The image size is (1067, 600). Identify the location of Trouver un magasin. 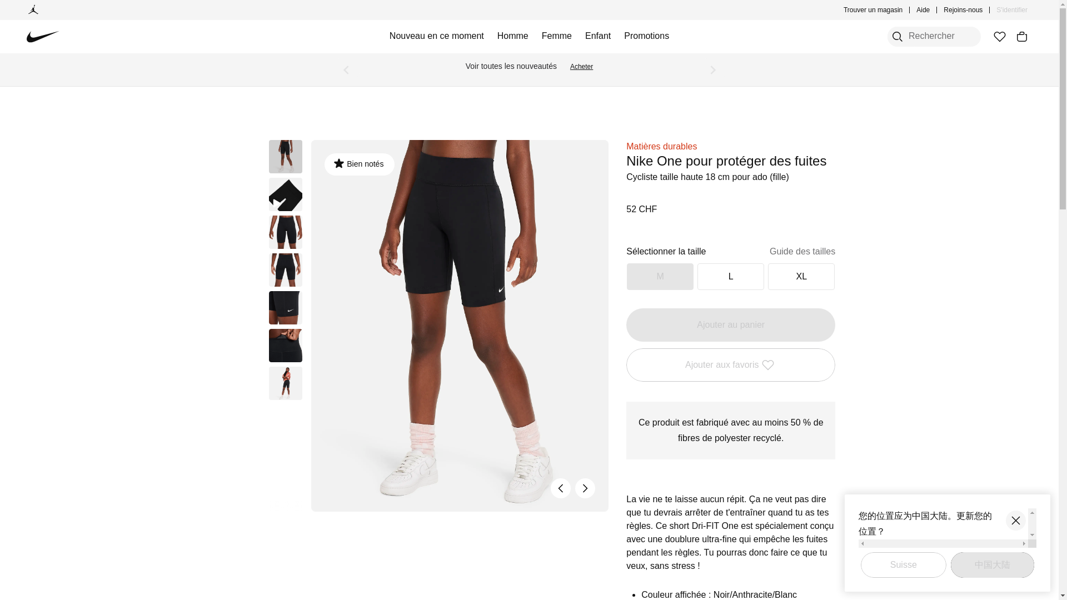
(873, 10).